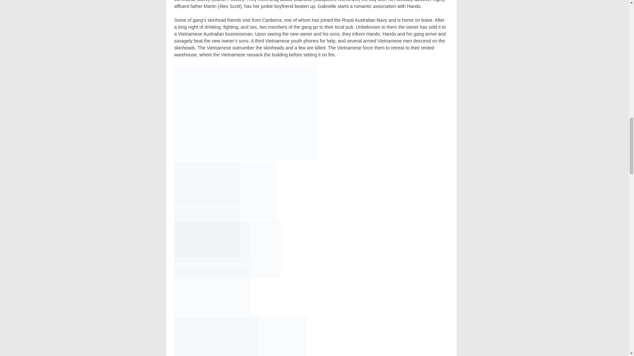  Describe the element at coordinates (207, 184) in the screenshot. I see `168766.1020.A` at that location.